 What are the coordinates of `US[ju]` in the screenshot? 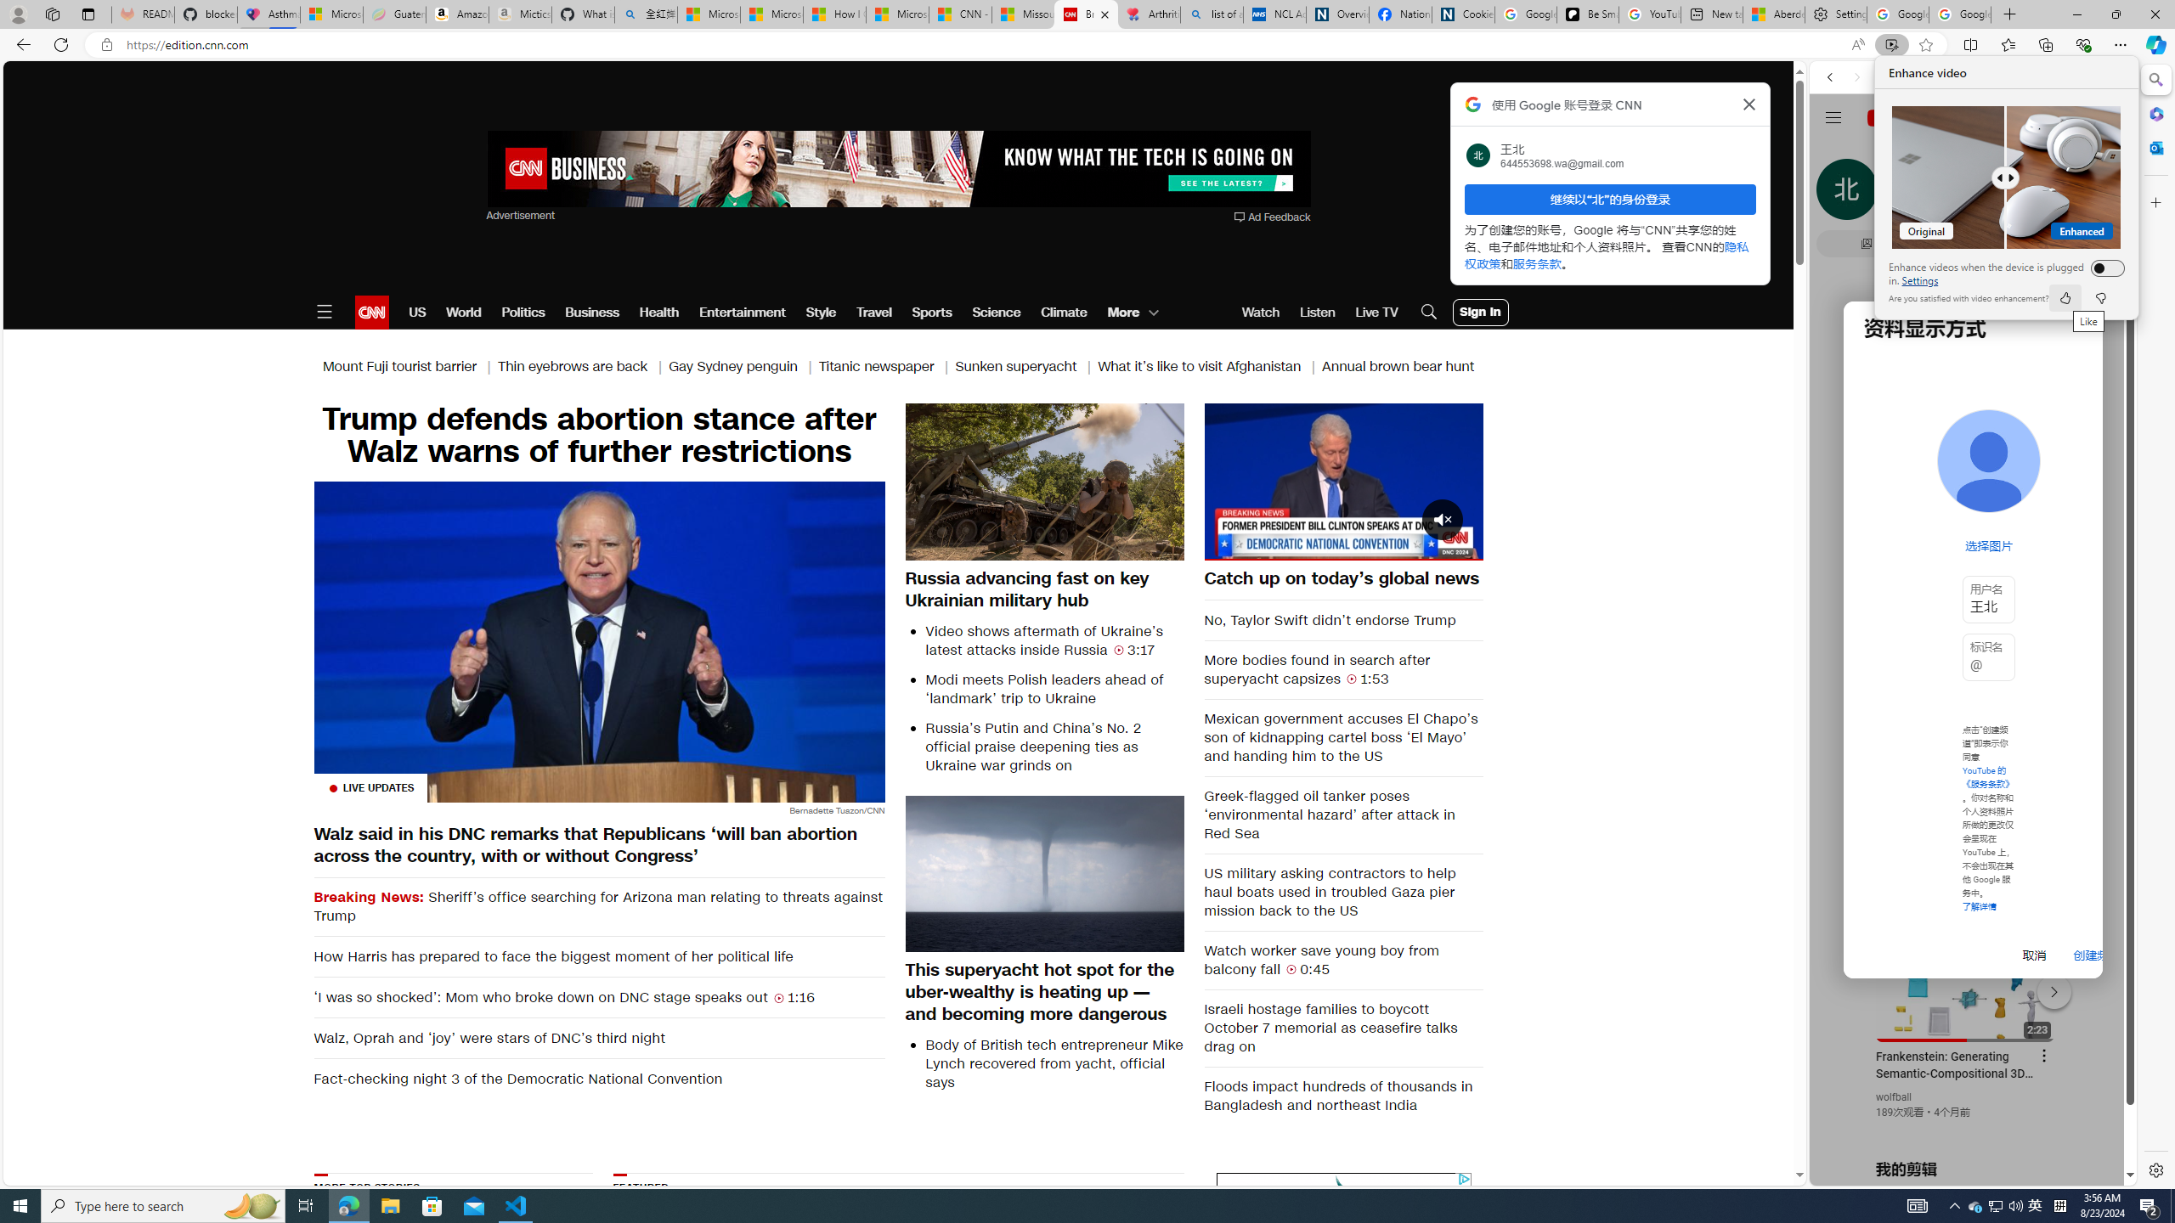 It's located at (1460, 546).